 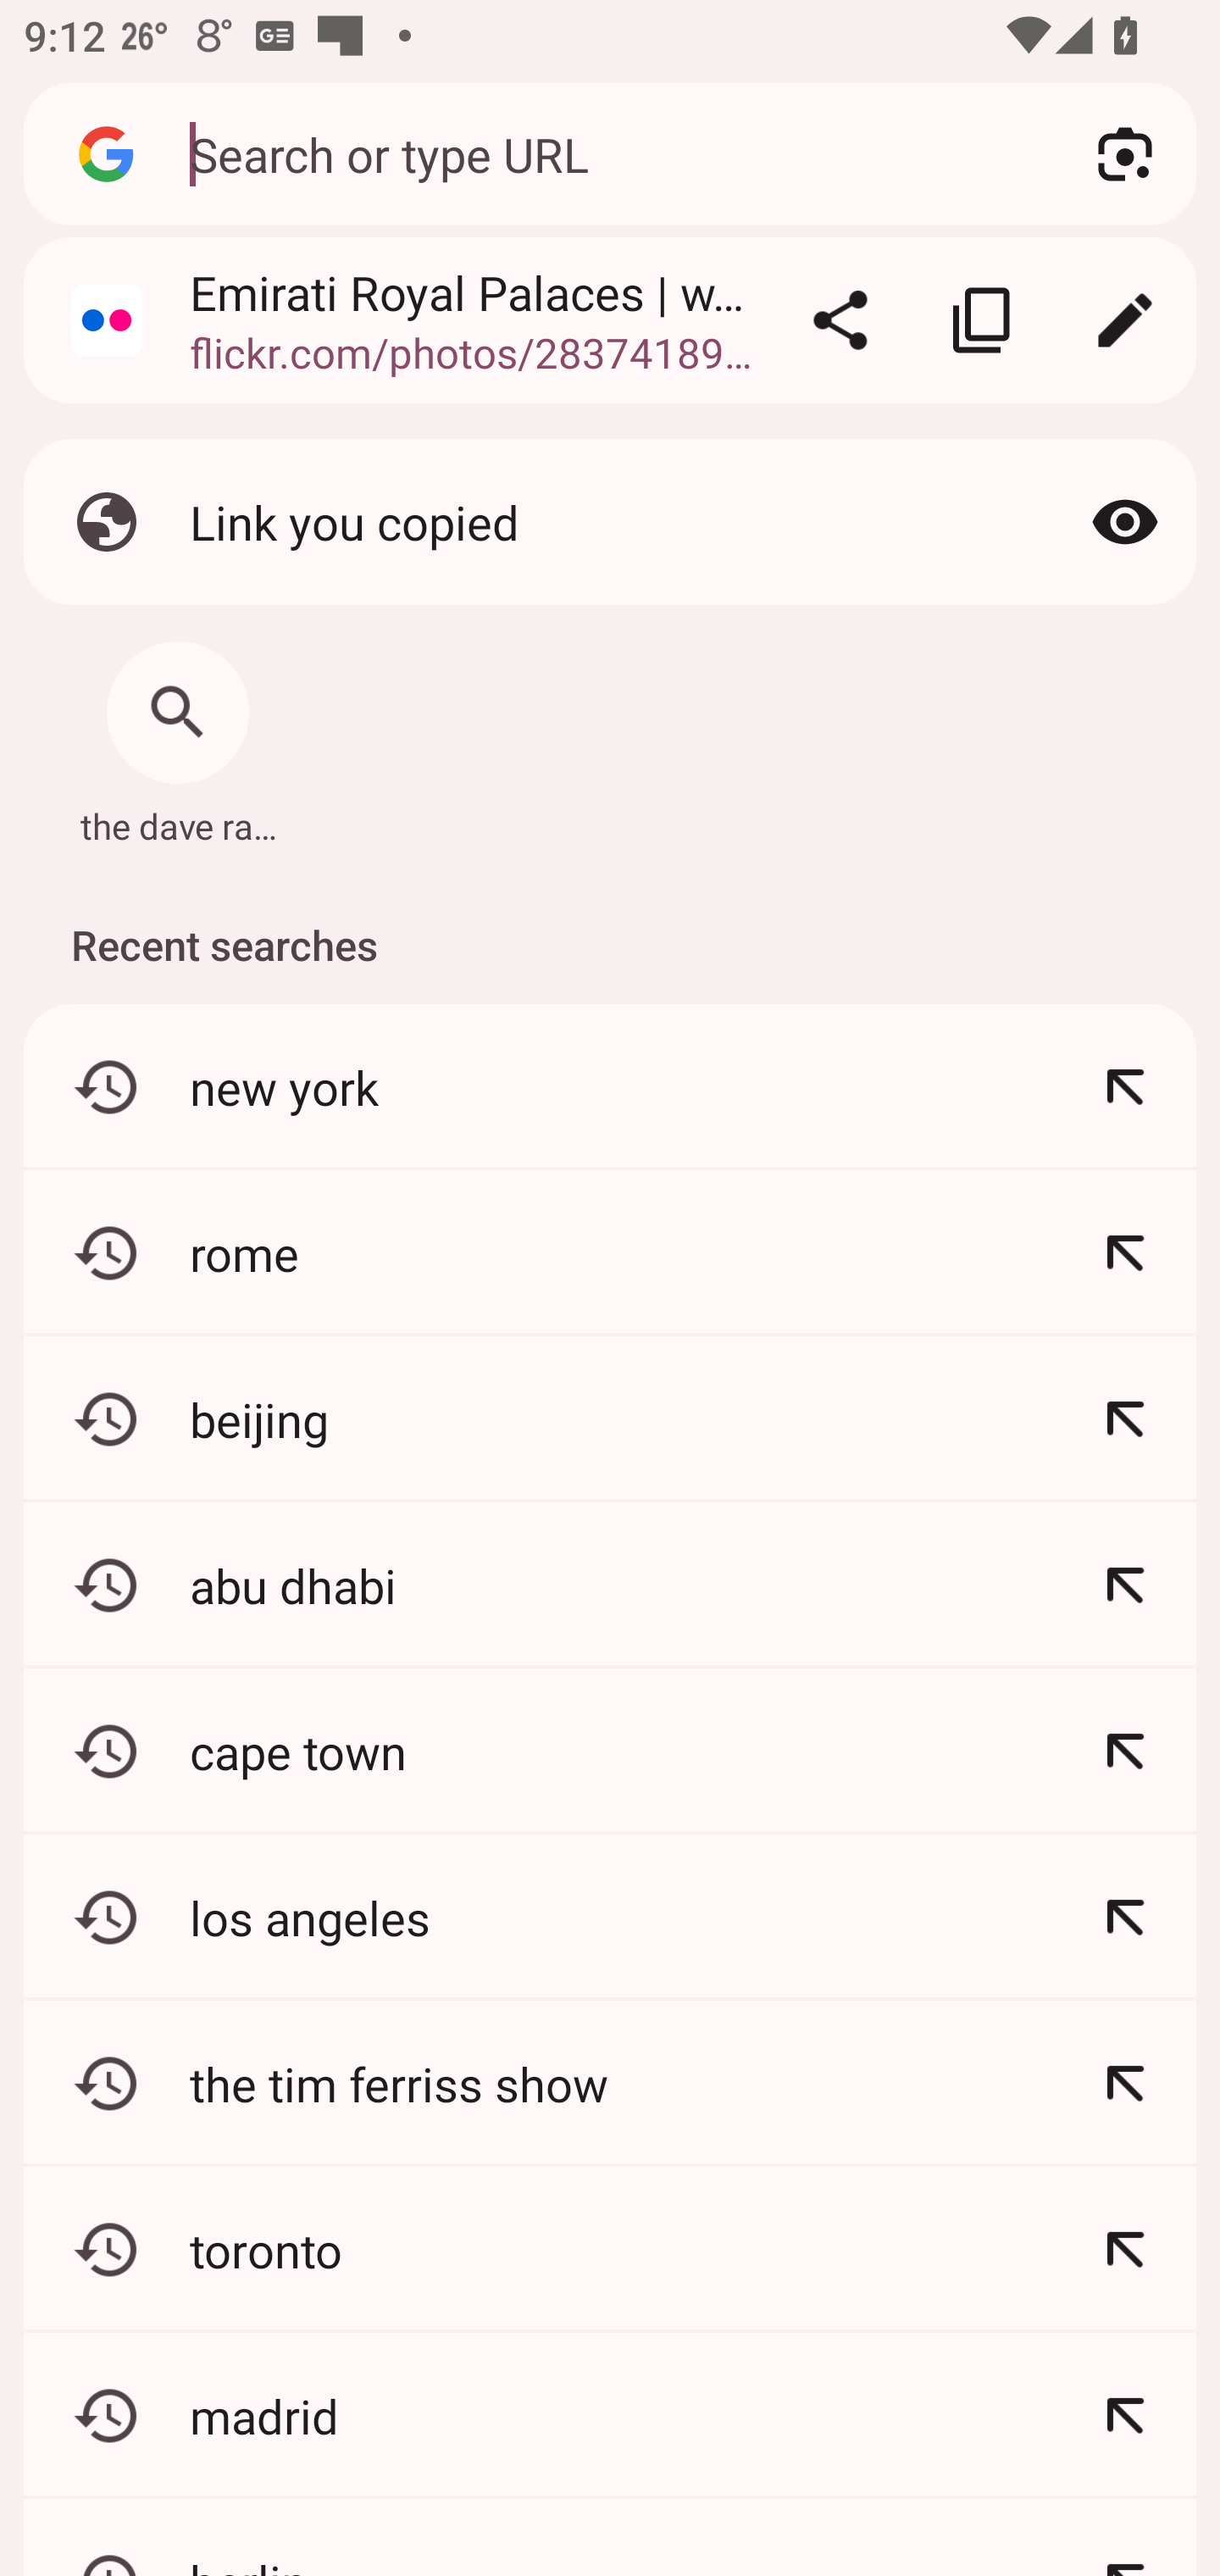 What do you see at coordinates (1125, 1585) in the screenshot?
I see `Refine: abu dhabi` at bounding box center [1125, 1585].